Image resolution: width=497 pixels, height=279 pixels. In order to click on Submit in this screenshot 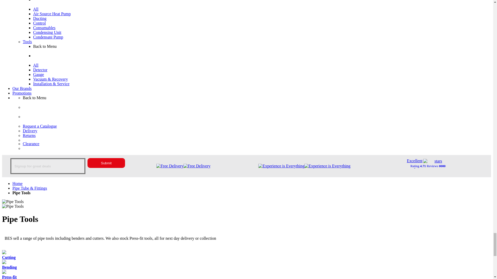, I will do `click(106, 163)`.